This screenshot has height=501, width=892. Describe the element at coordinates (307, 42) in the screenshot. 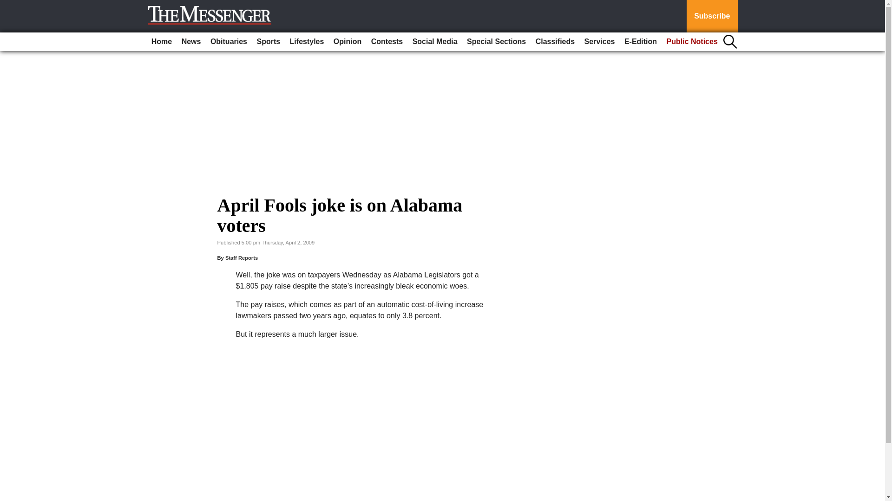

I see `Lifestyles` at that location.